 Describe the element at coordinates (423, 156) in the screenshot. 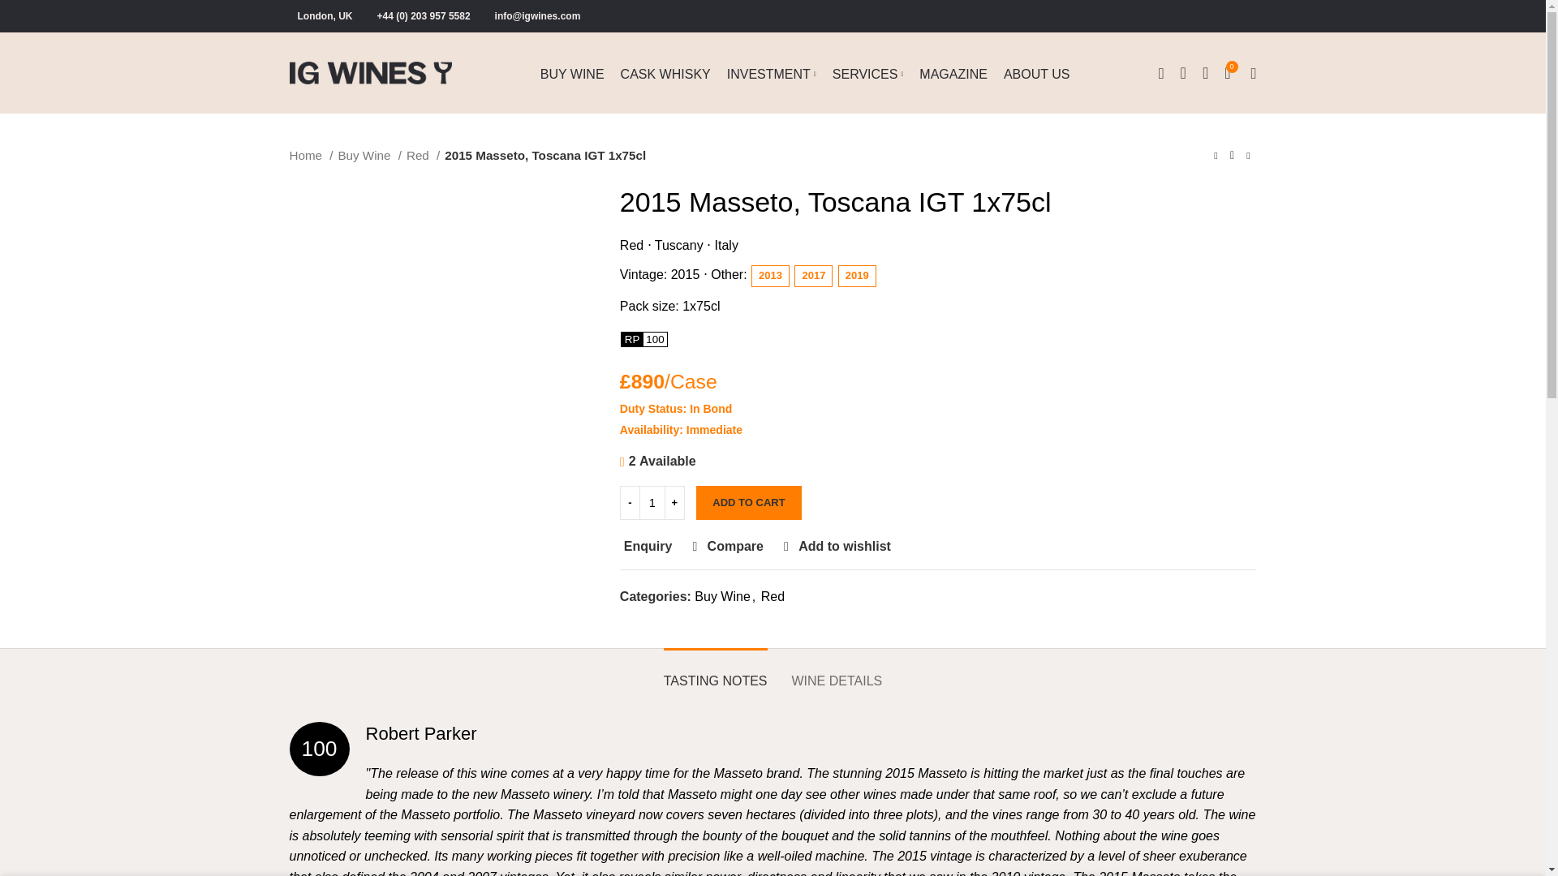

I see `Red` at that location.